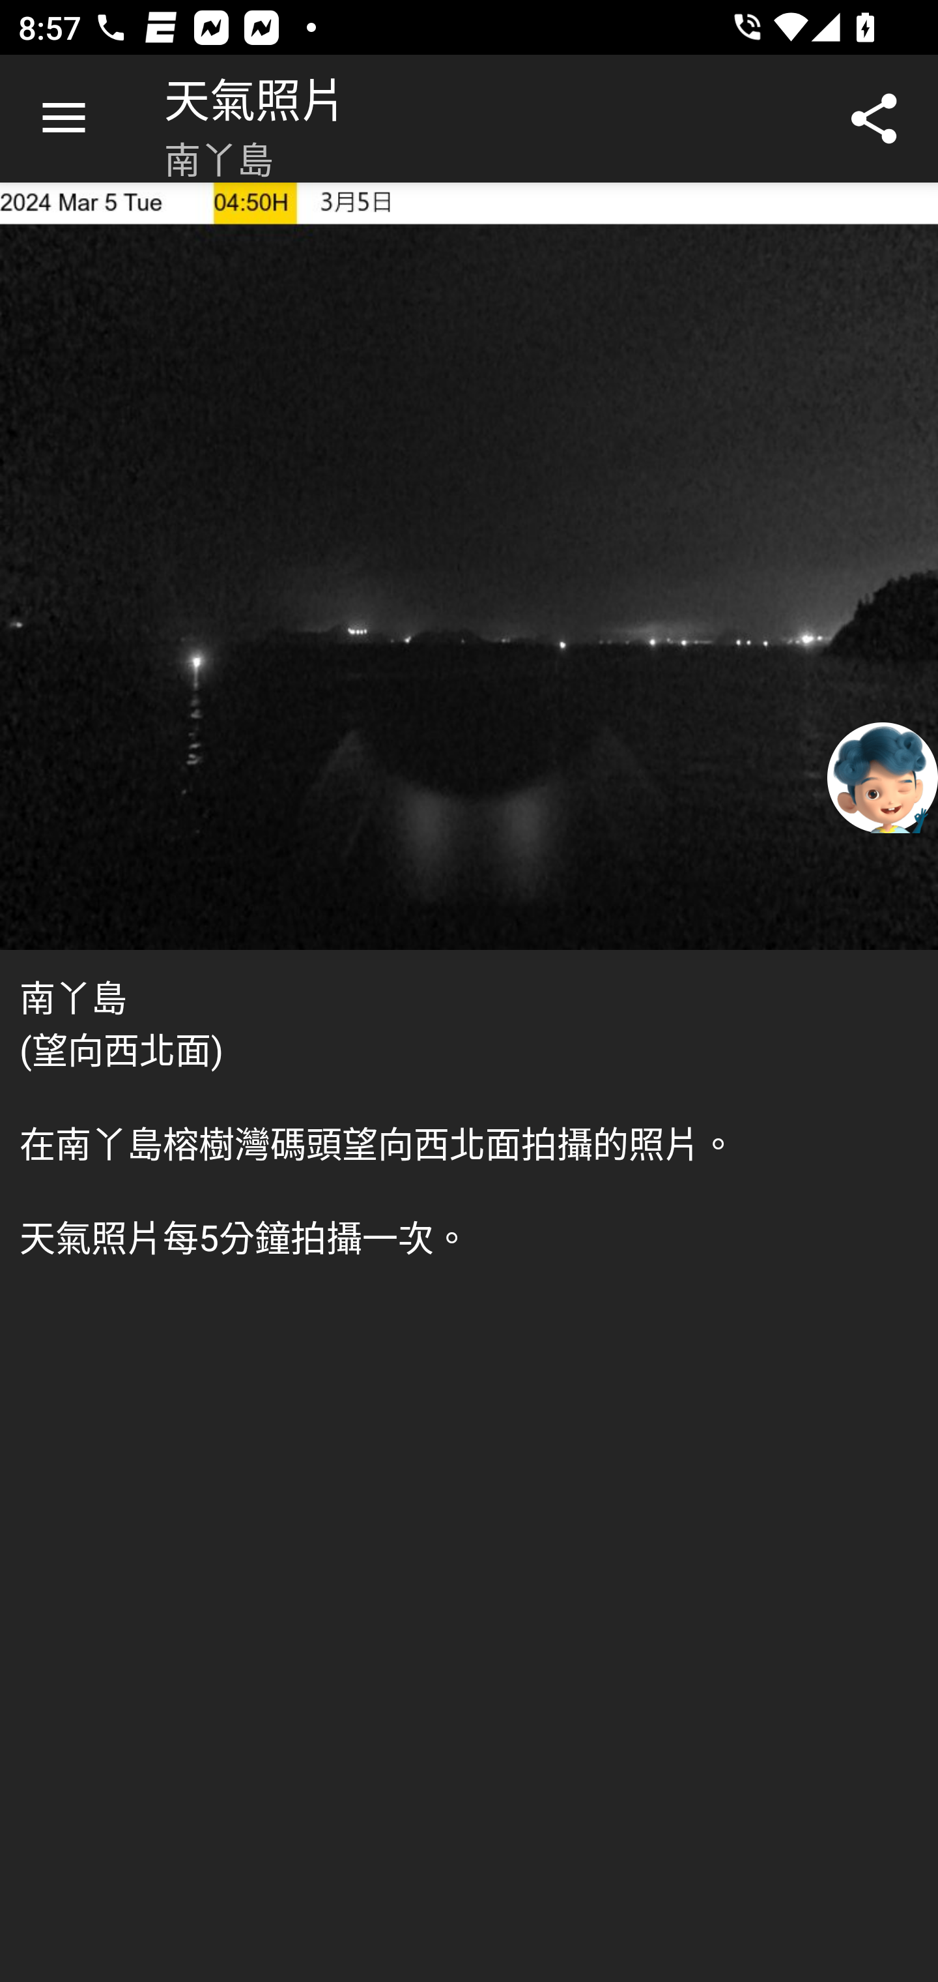  What do you see at coordinates (64, 119) in the screenshot?
I see `向上瀏覽` at bounding box center [64, 119].